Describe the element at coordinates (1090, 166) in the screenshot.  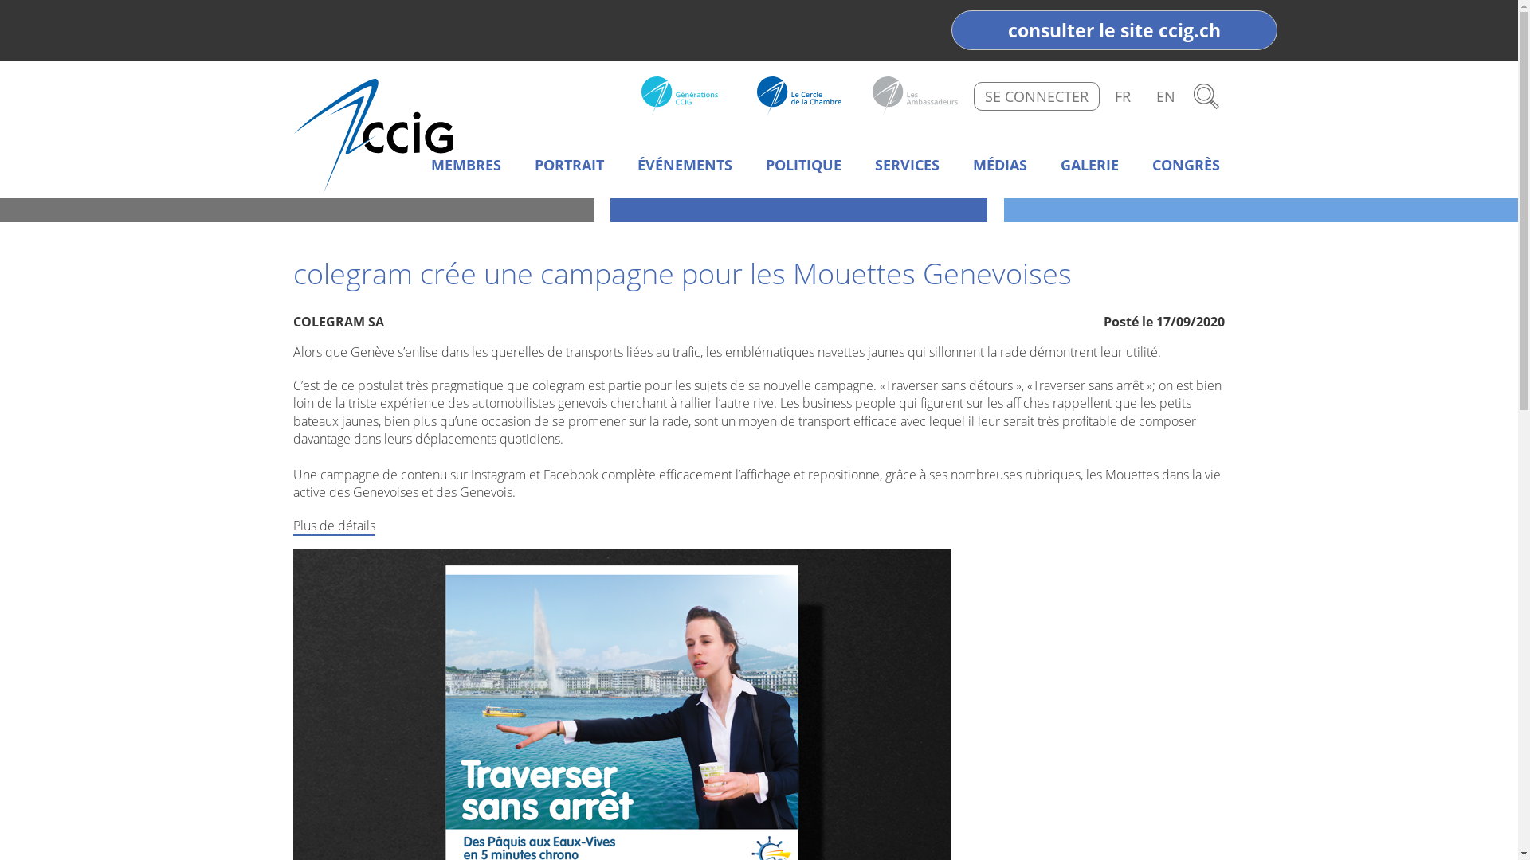
I see `GALERIE` at that location.